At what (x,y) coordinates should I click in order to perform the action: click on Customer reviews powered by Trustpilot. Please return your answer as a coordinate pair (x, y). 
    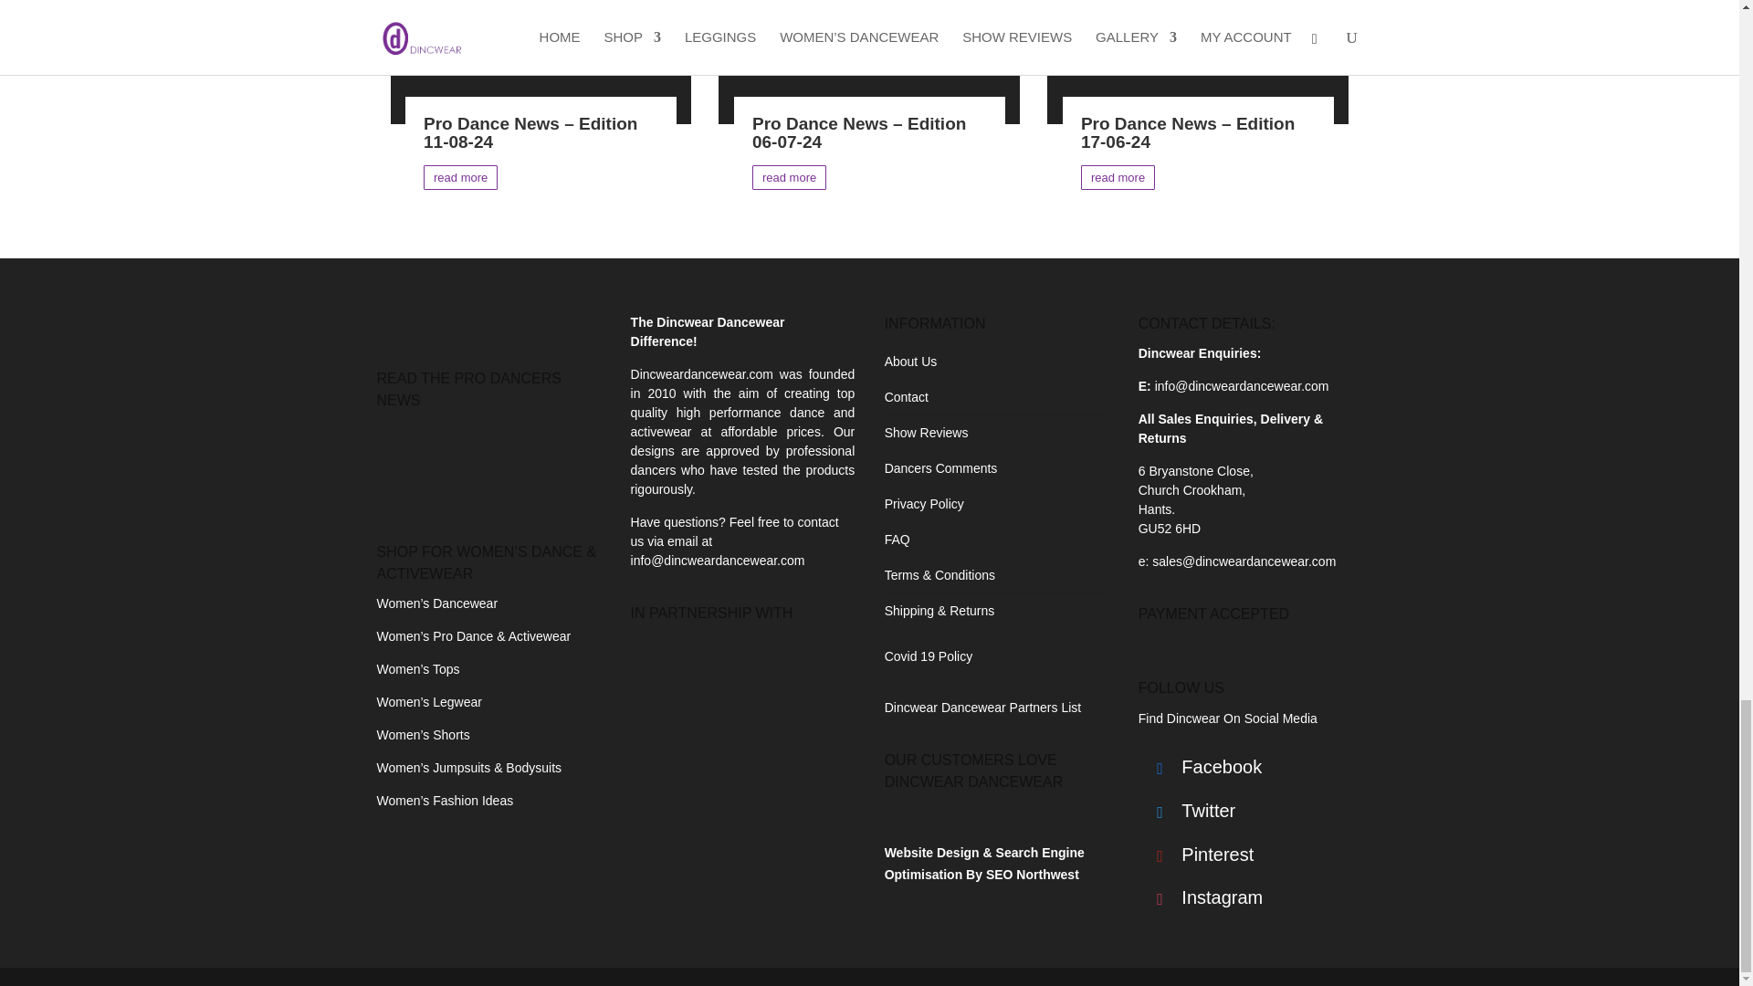
    Looking at the image, I should click on (997, 813).